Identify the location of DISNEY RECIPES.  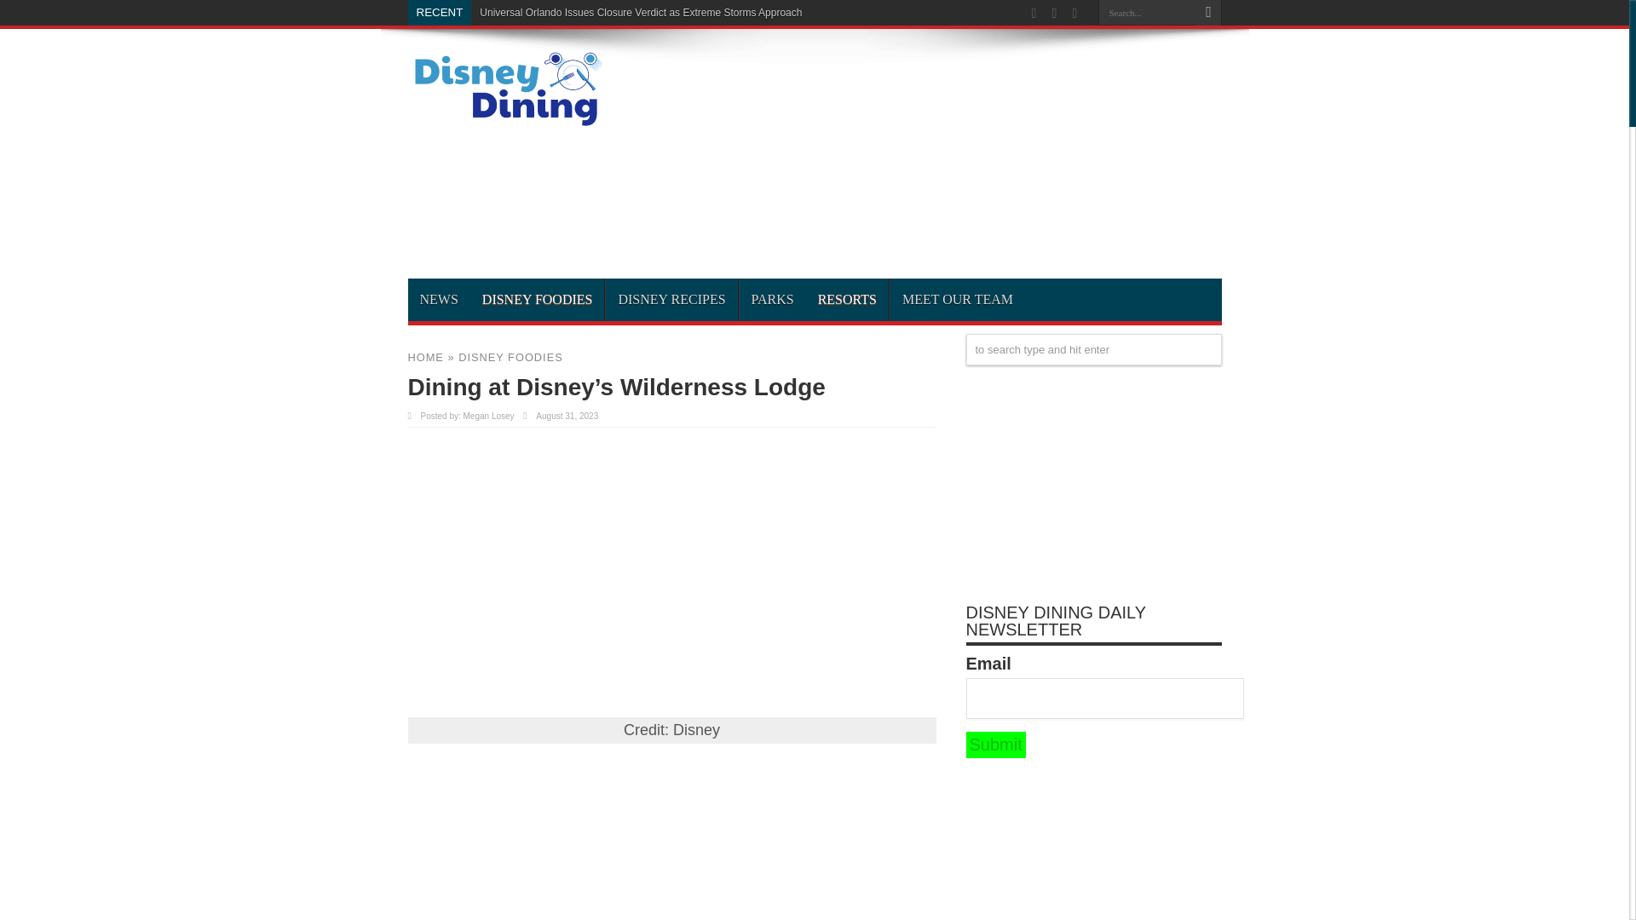
(671, 300).